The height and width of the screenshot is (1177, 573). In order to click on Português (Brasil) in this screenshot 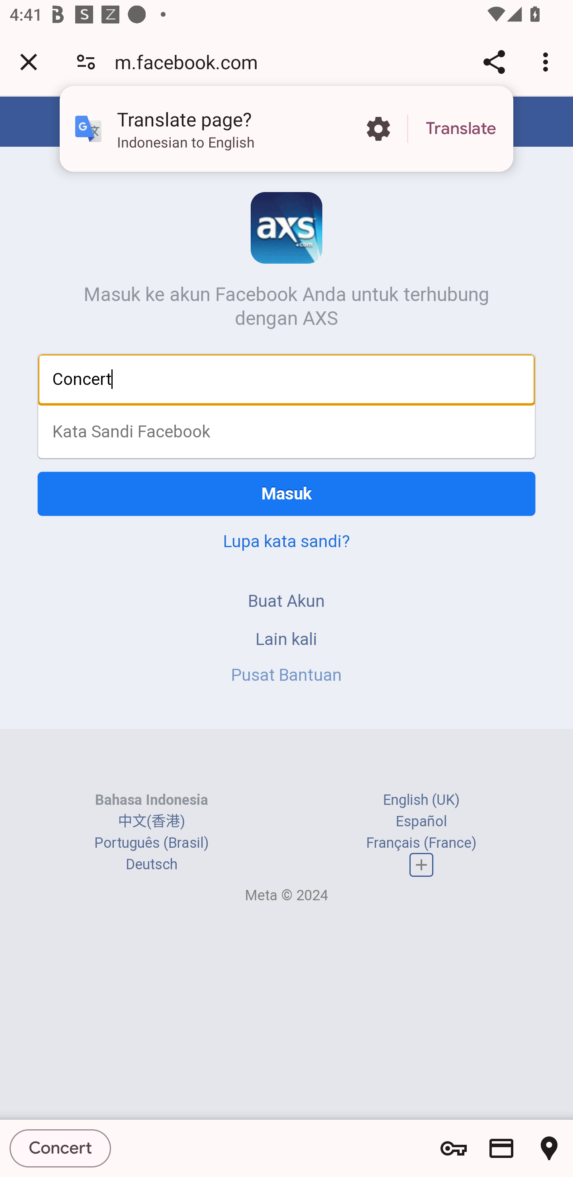, I will do `click(152, 843)`.